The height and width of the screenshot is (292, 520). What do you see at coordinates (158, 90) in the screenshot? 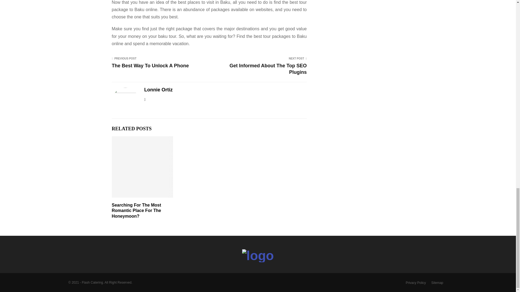
I see `Lonnie Ortiz` at bounding box center [158, 90].